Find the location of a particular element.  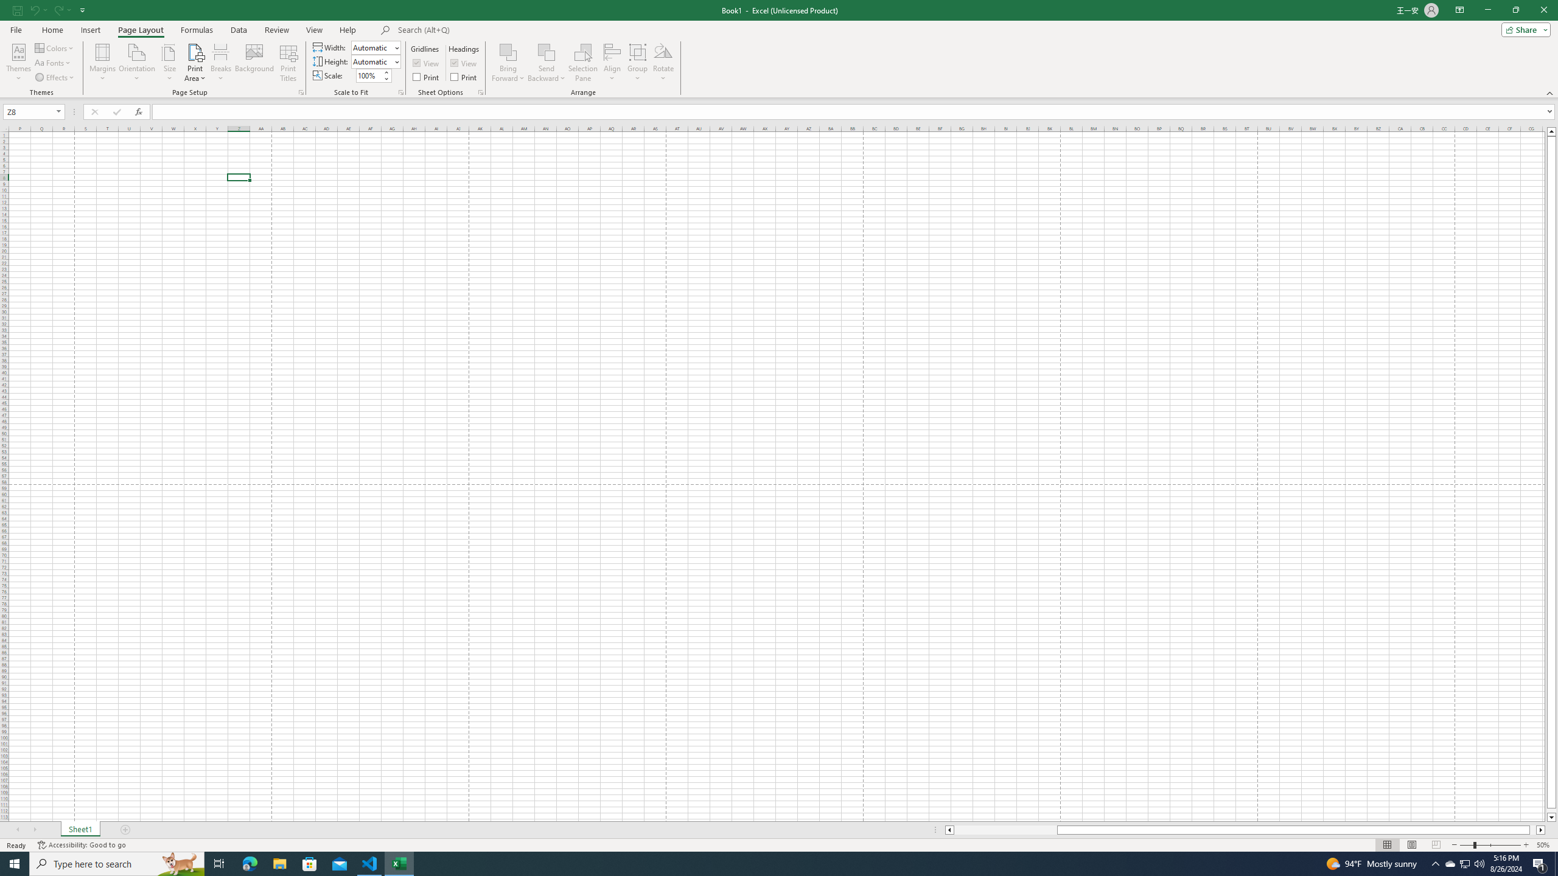

Add Sheet is located at coordinates (125, 830).